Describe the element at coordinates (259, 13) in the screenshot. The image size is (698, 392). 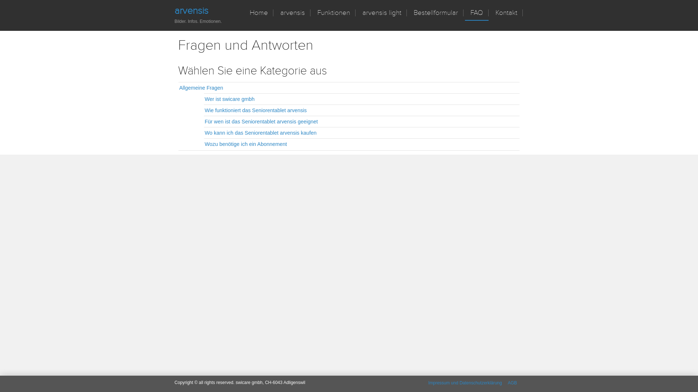
I see `Home` at that location.